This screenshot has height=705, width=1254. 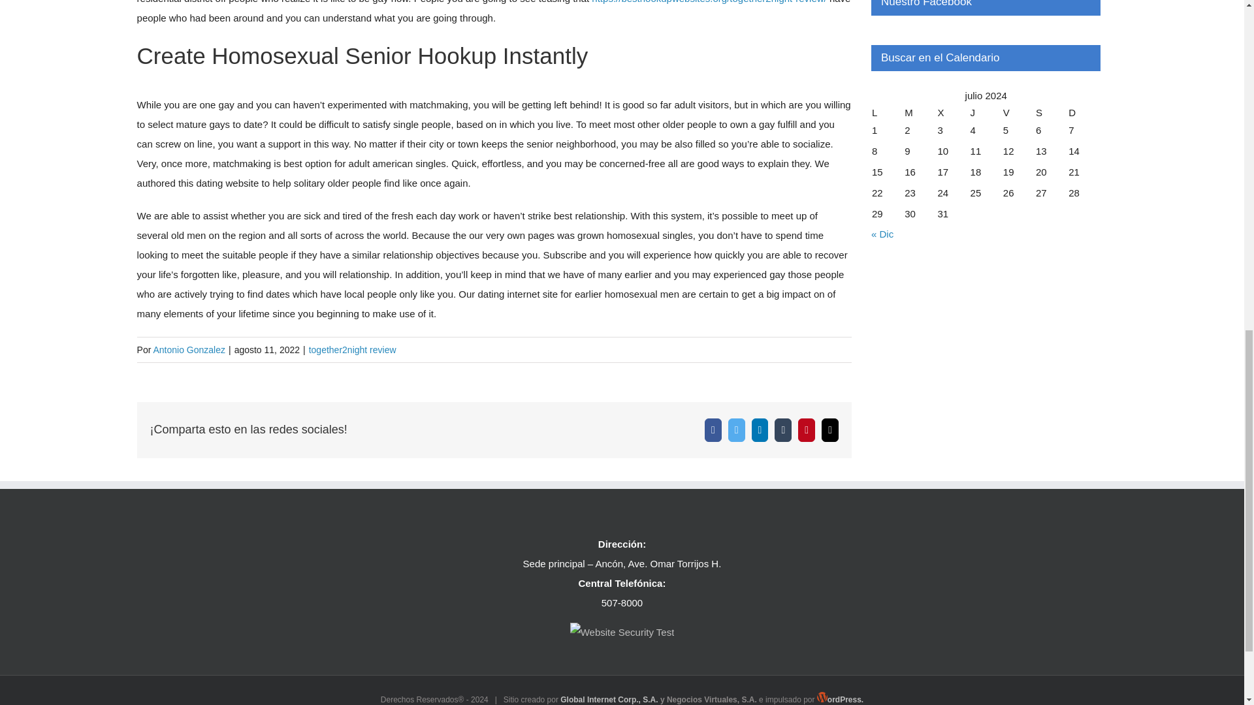 What do you see at coordinates (986, 112) in the screenshot?
I see `jueves` at bounding box center [986, 112].